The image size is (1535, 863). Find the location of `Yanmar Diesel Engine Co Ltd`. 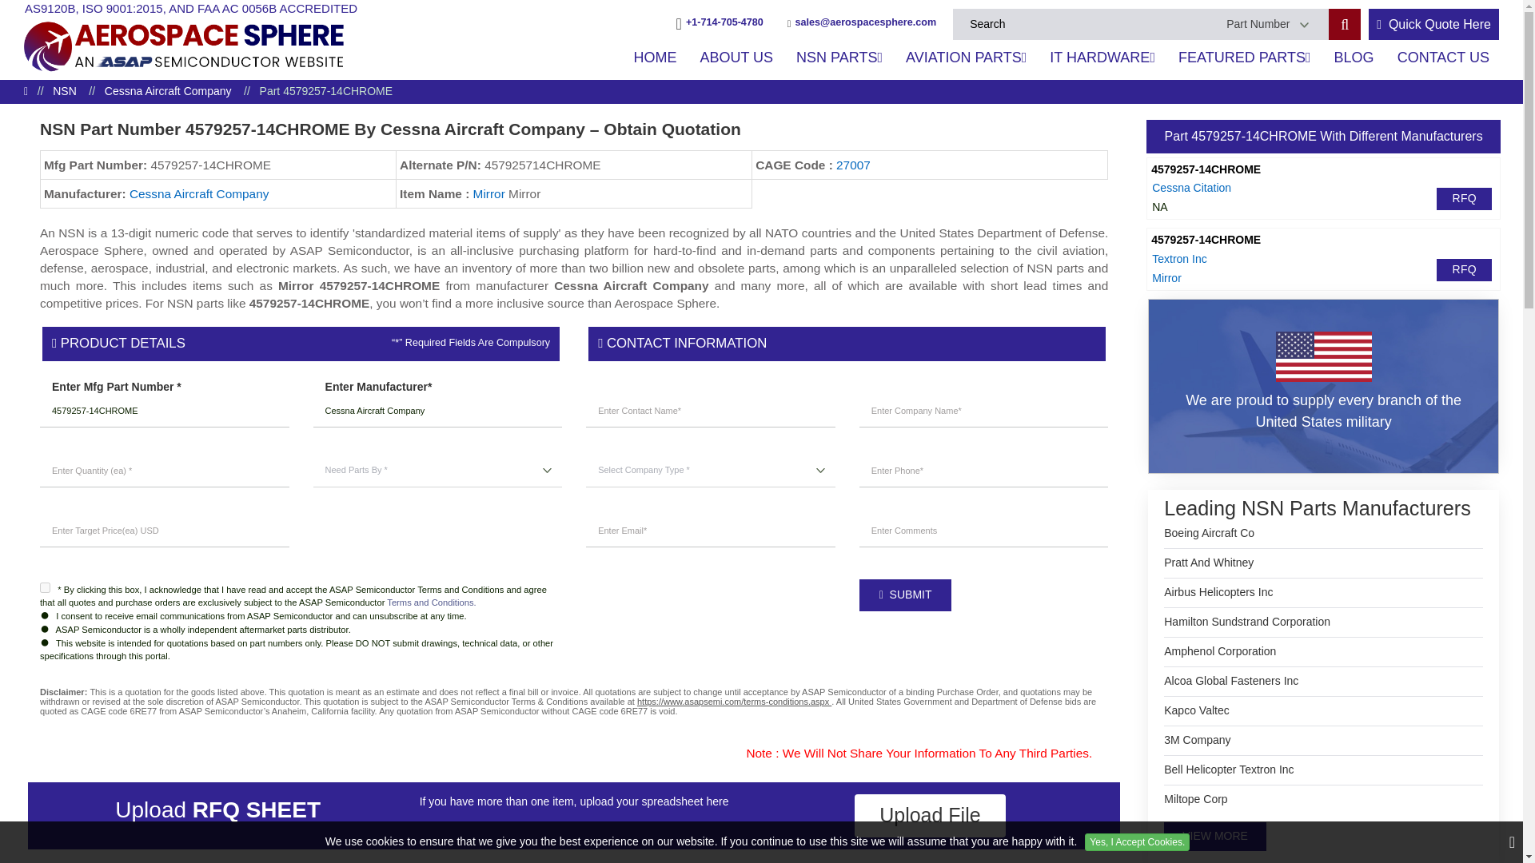

Yanmar Diesel Engine Co Ltd is located at coordinates (1228, 770).